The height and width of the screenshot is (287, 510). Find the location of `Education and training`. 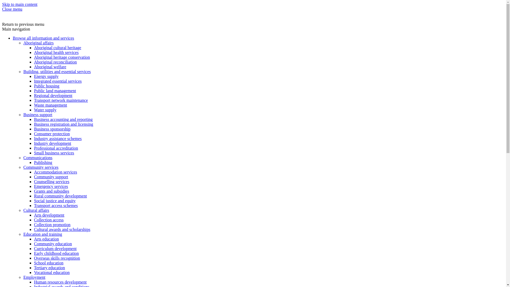

Education and training is located at coordinates (43, 234).